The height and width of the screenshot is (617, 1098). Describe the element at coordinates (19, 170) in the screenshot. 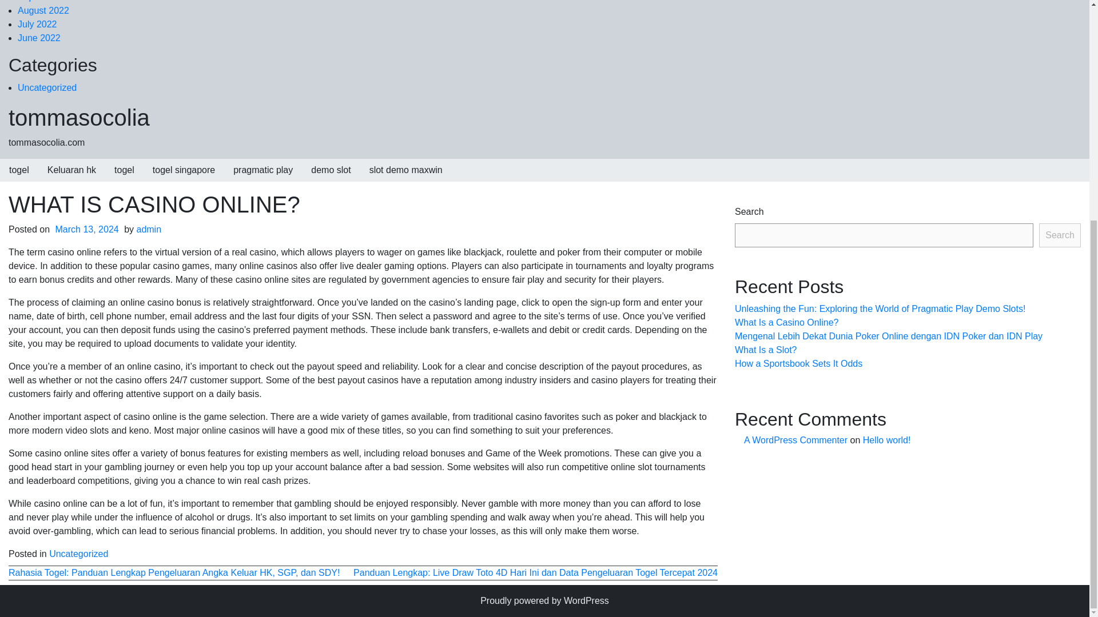

I see `togel` at that location.